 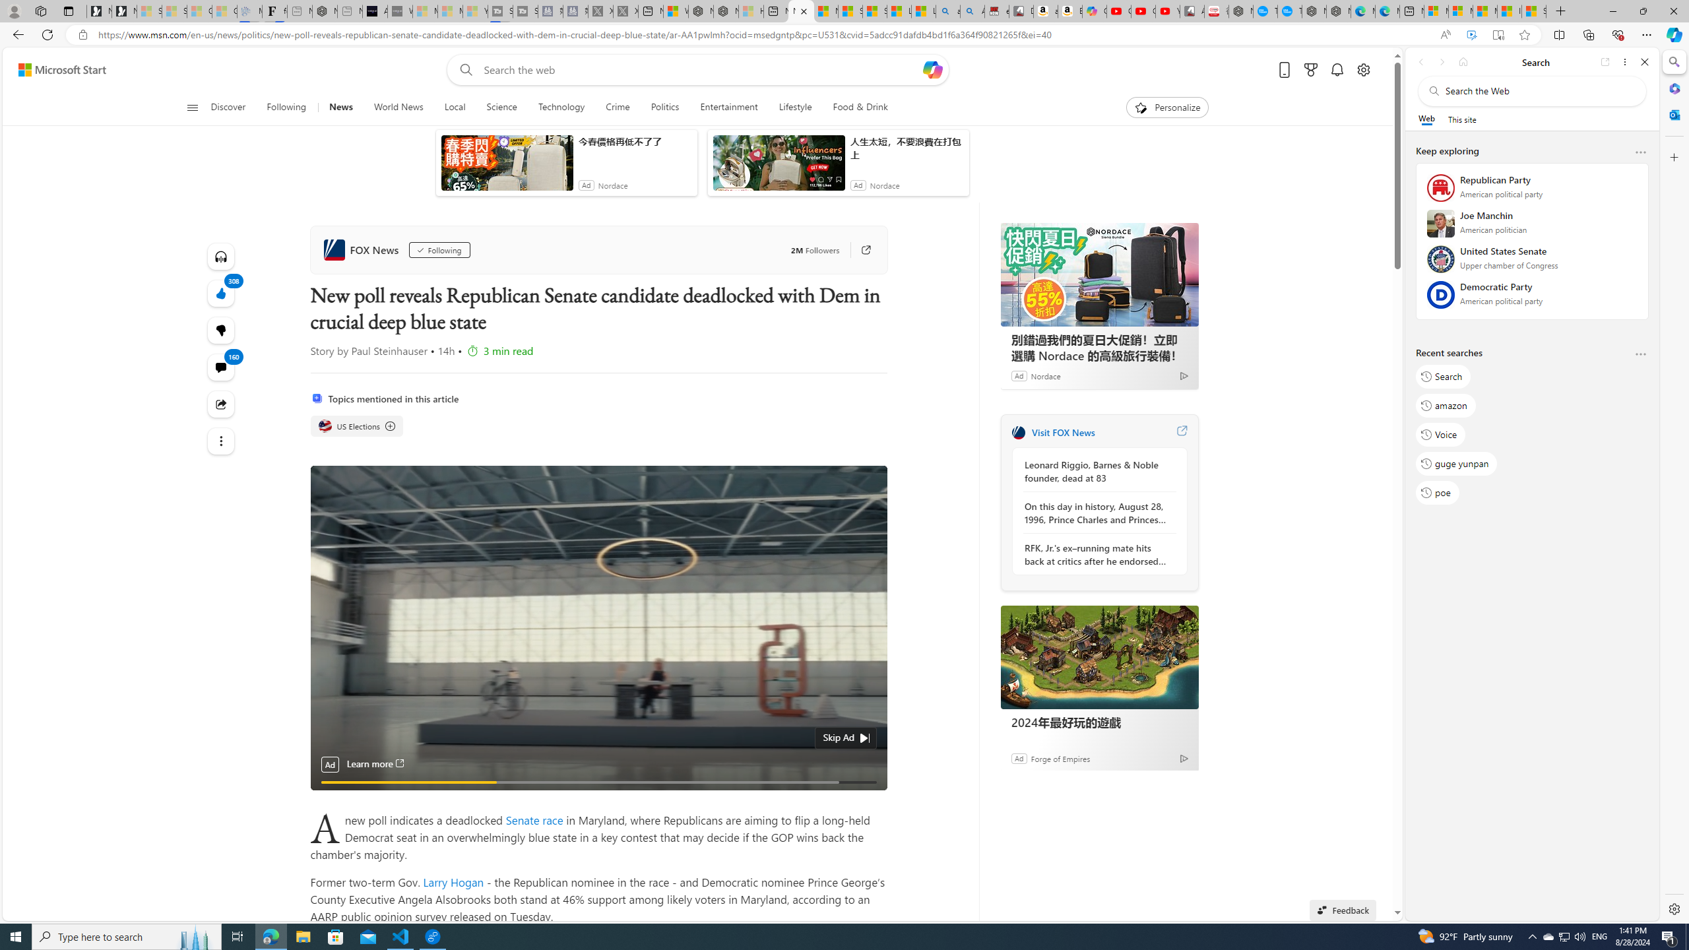 I want to click on US Elections, so click(x=357, y=426).